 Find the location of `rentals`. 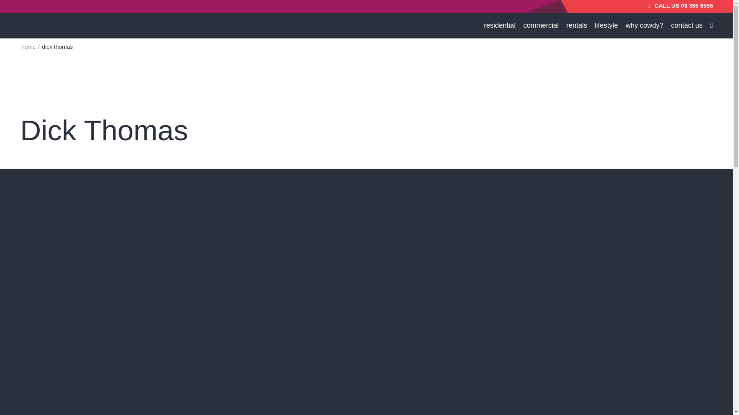

rentals is located at coordinates (577, 25).